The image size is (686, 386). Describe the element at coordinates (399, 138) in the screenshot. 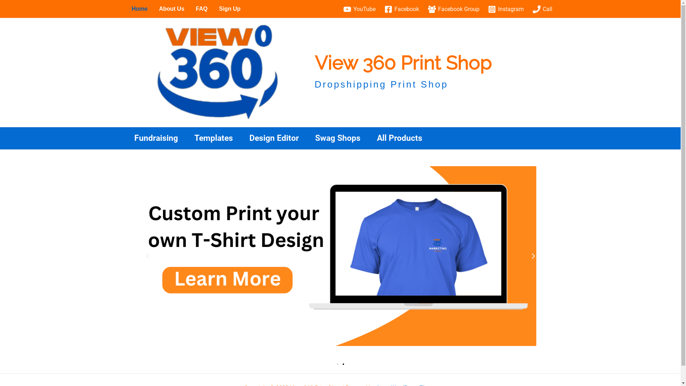

I see `All Products` at that location.